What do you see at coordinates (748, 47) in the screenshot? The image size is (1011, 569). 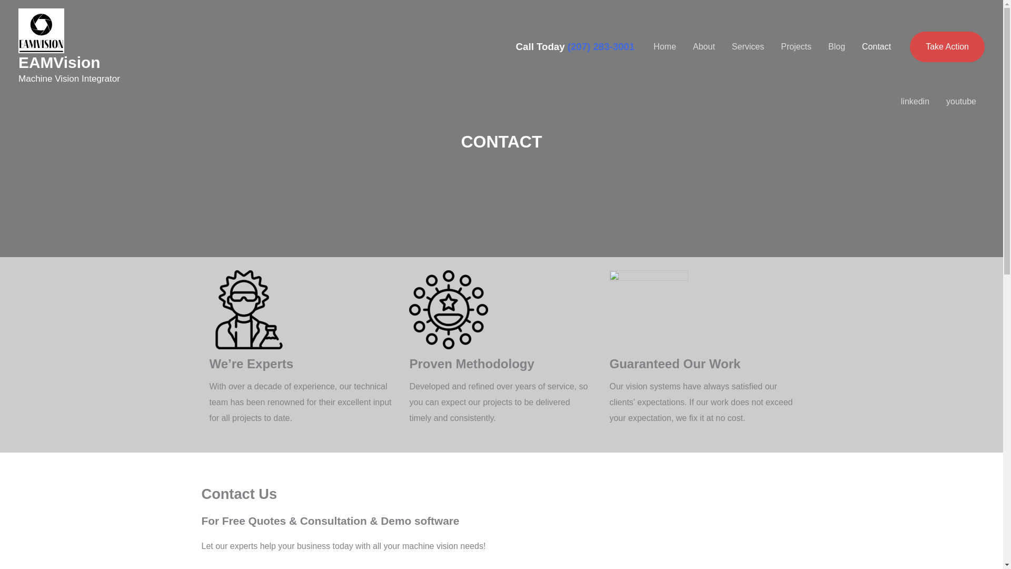 I see `Services` at bounding box center [748, 47].